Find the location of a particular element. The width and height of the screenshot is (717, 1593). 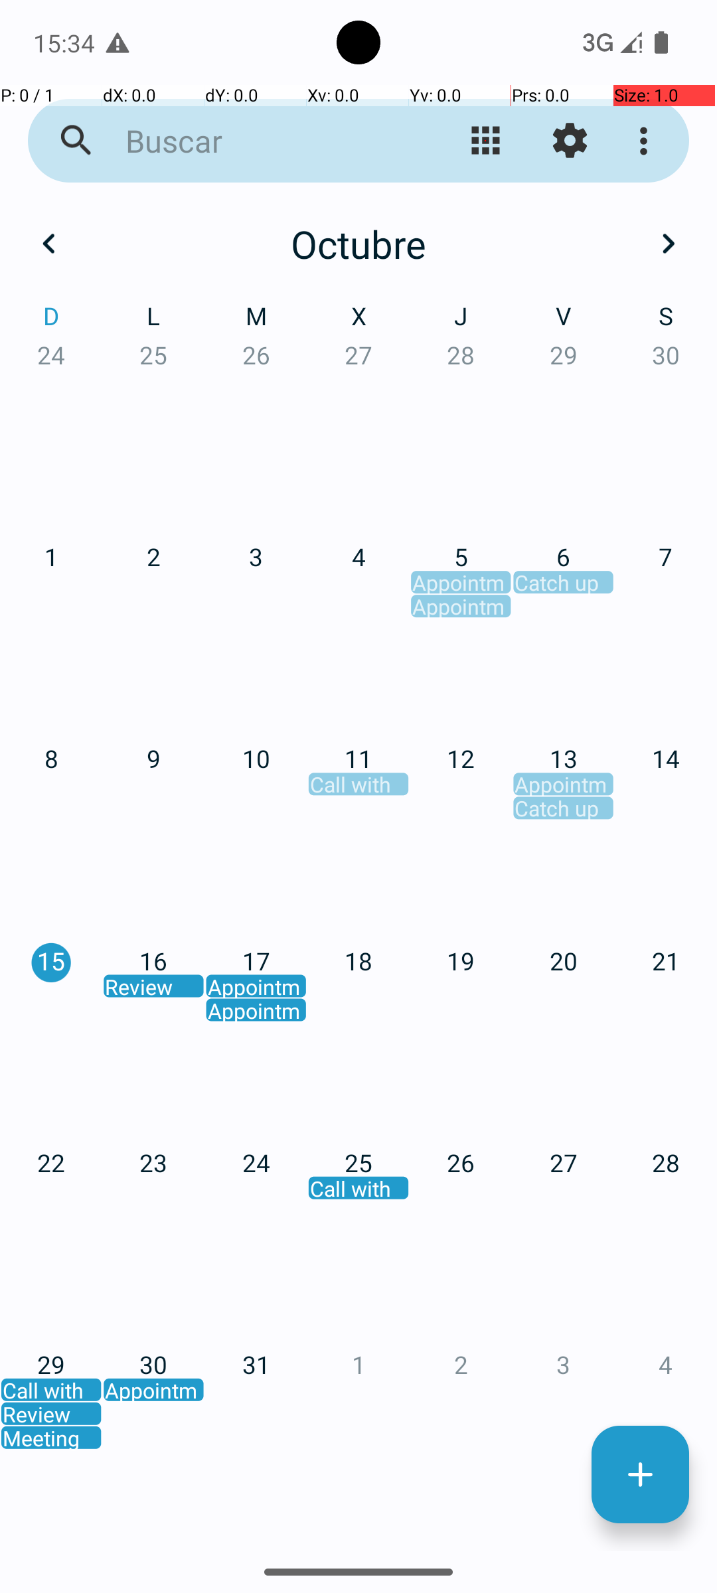

Nuevo evento is located at coordinates (640, 1475).